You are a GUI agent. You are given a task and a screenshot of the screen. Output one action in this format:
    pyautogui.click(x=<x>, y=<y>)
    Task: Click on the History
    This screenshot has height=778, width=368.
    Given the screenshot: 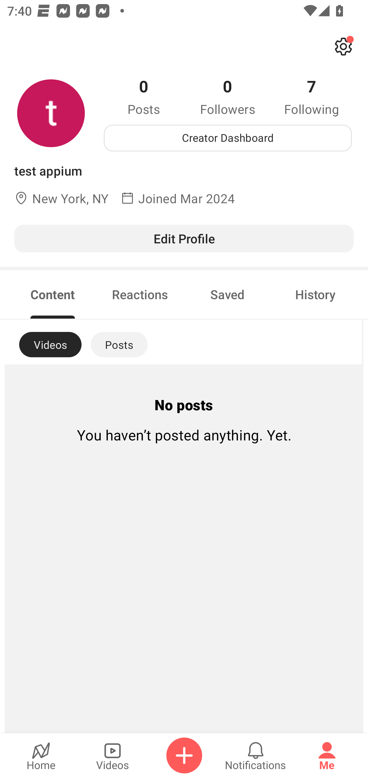 What is the action you would take?
    pyautogui.click(x=315, y=294)
    